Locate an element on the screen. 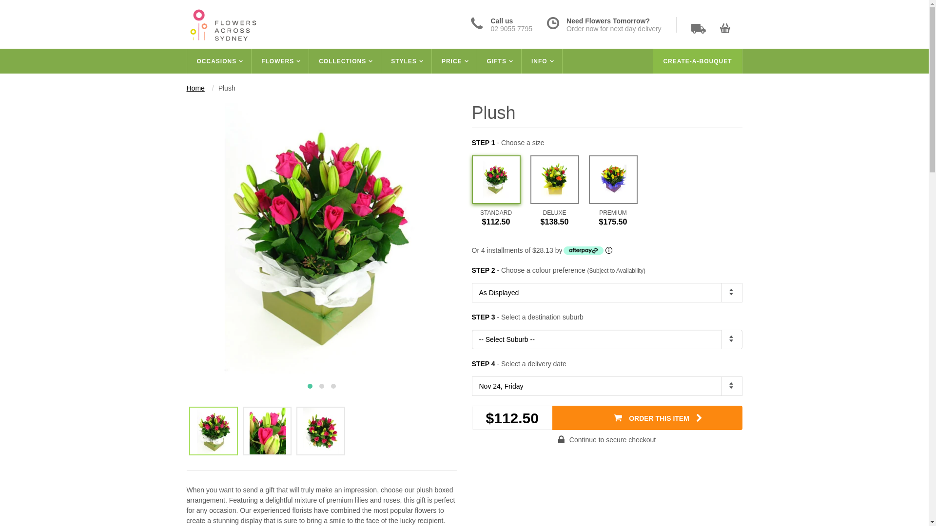 Image resolution: width=936 pixels, height=526 pixels. CREATE-A-BOUQUET is located at coordinates (697, 61).